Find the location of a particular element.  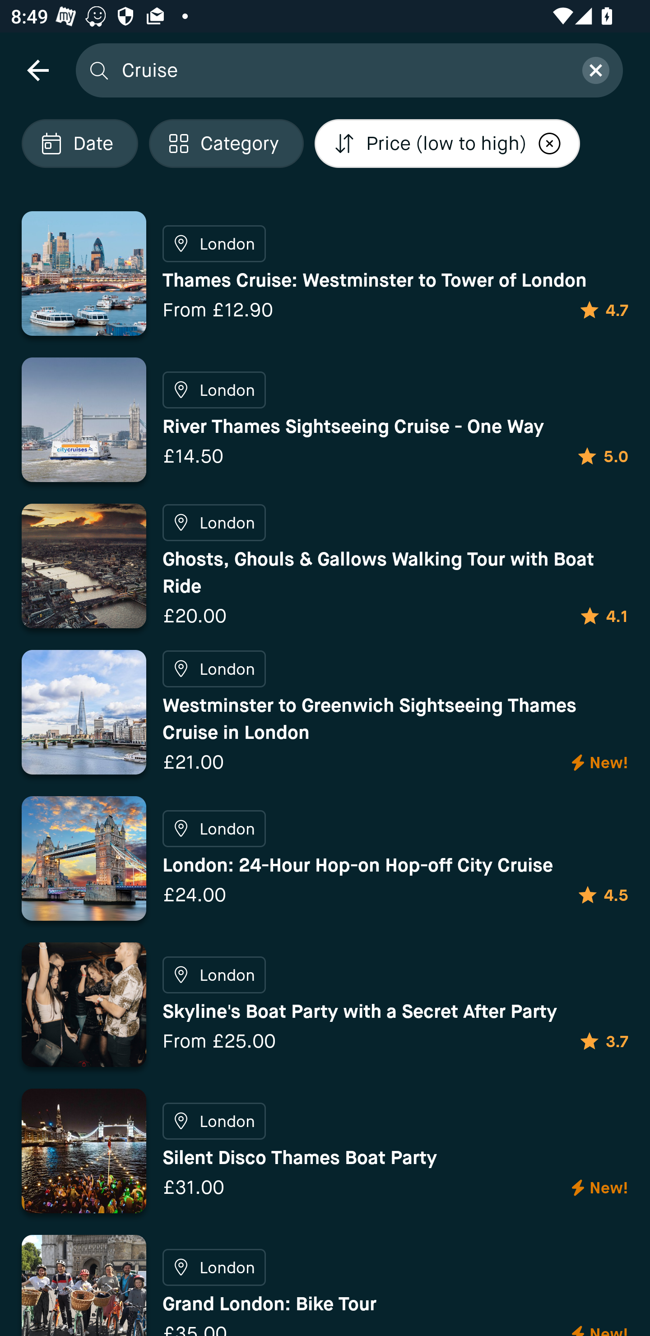

Localized description Category is located at coordinates (226, 144).